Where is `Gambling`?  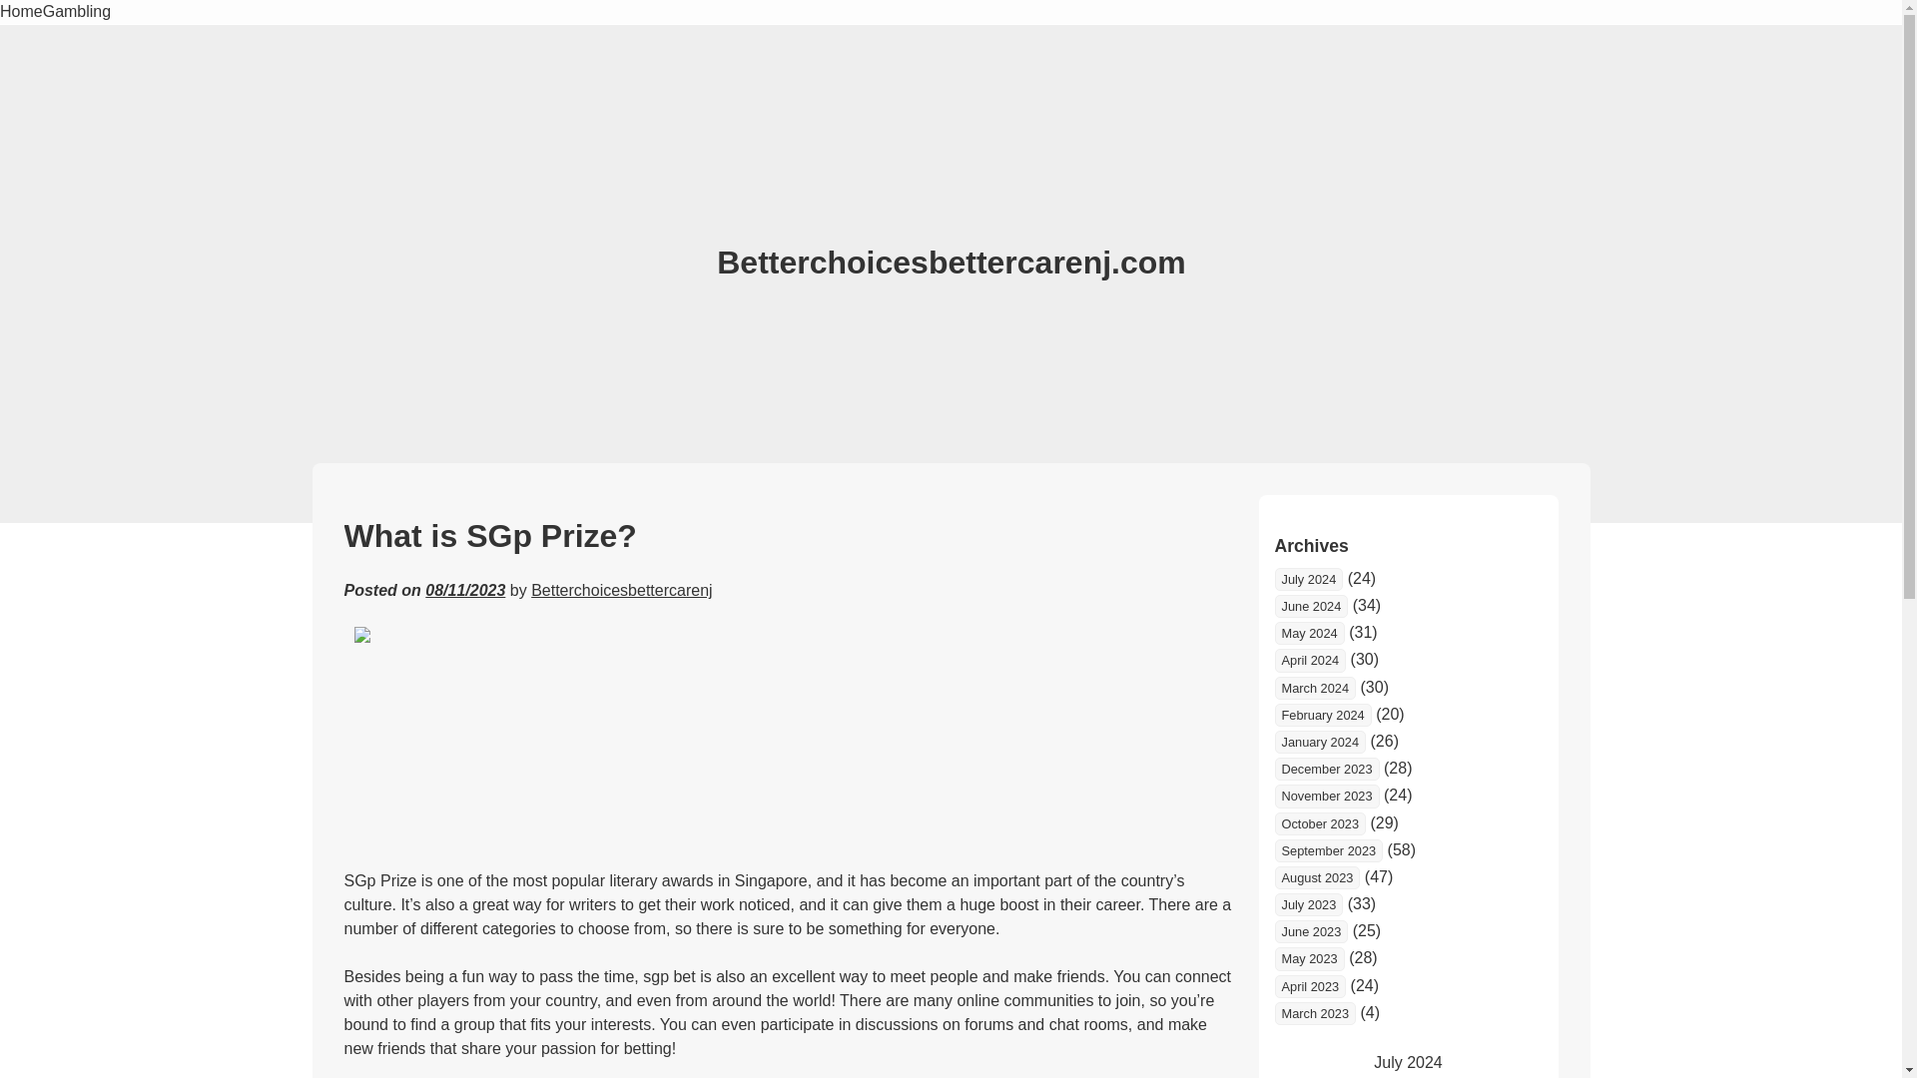 Gambling is located at coordinates (76, 12).